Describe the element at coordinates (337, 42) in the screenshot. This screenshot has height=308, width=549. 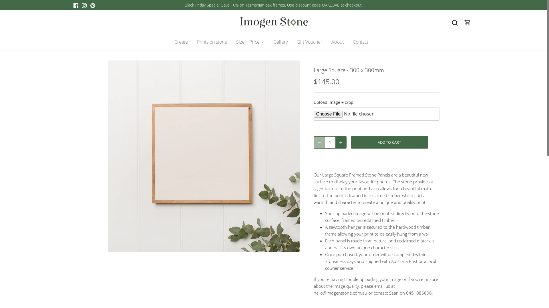
I see `About` at that location.